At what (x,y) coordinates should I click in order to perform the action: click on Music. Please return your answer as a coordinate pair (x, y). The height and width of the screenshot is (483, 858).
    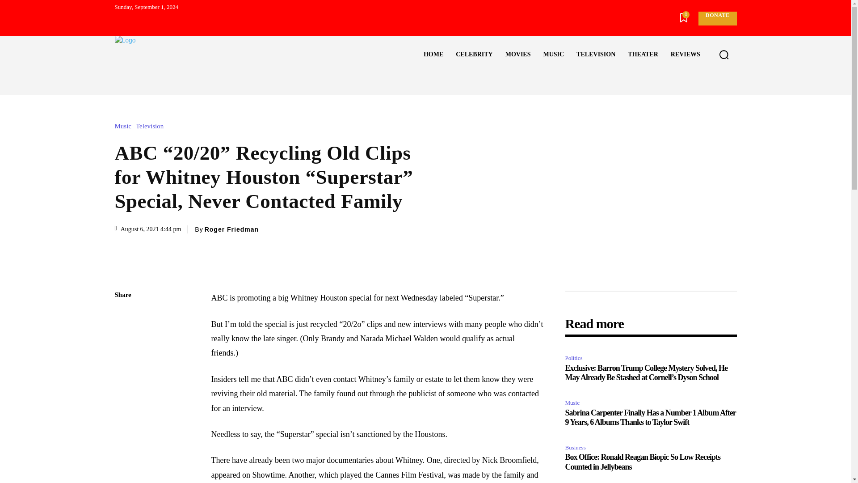
    Looking at the image, I should click on (125, 126).